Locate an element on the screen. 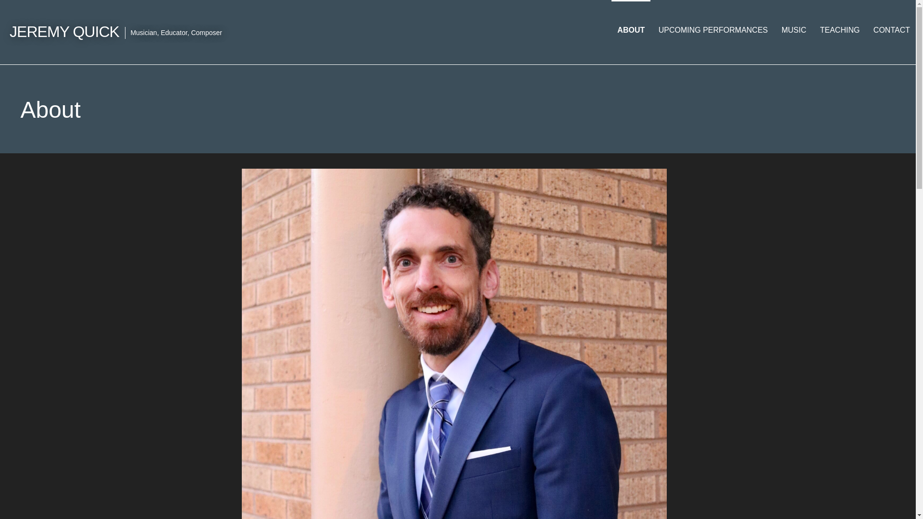 This screenshot has height=519, width=923. UPCOMING PERFORMANCES is located at coordinates (713, 30).